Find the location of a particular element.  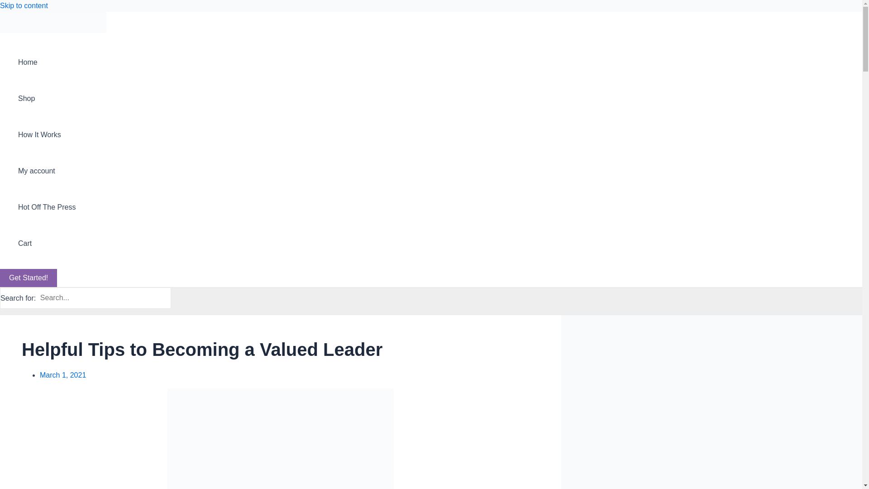

Get Started! is located at coordinates (29, 278).